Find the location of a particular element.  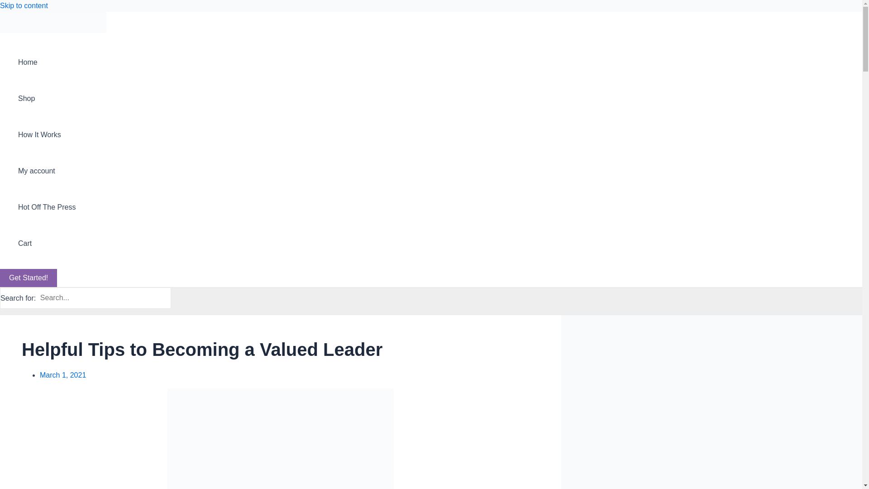

Get Started! is located at coordinates (29, 278).